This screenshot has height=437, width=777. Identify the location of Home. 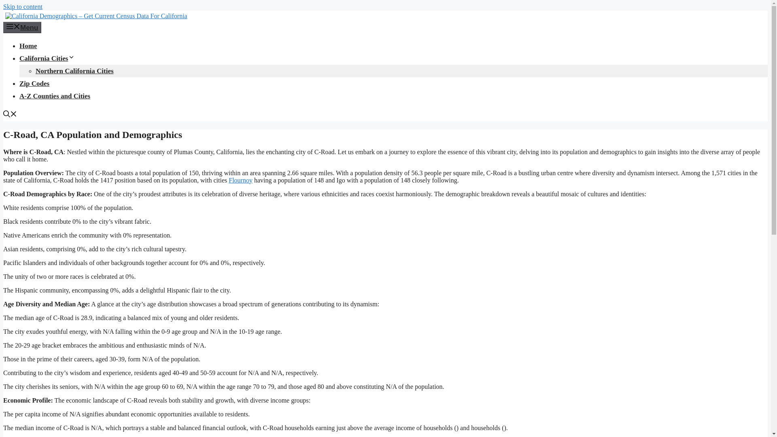
(28, 46).